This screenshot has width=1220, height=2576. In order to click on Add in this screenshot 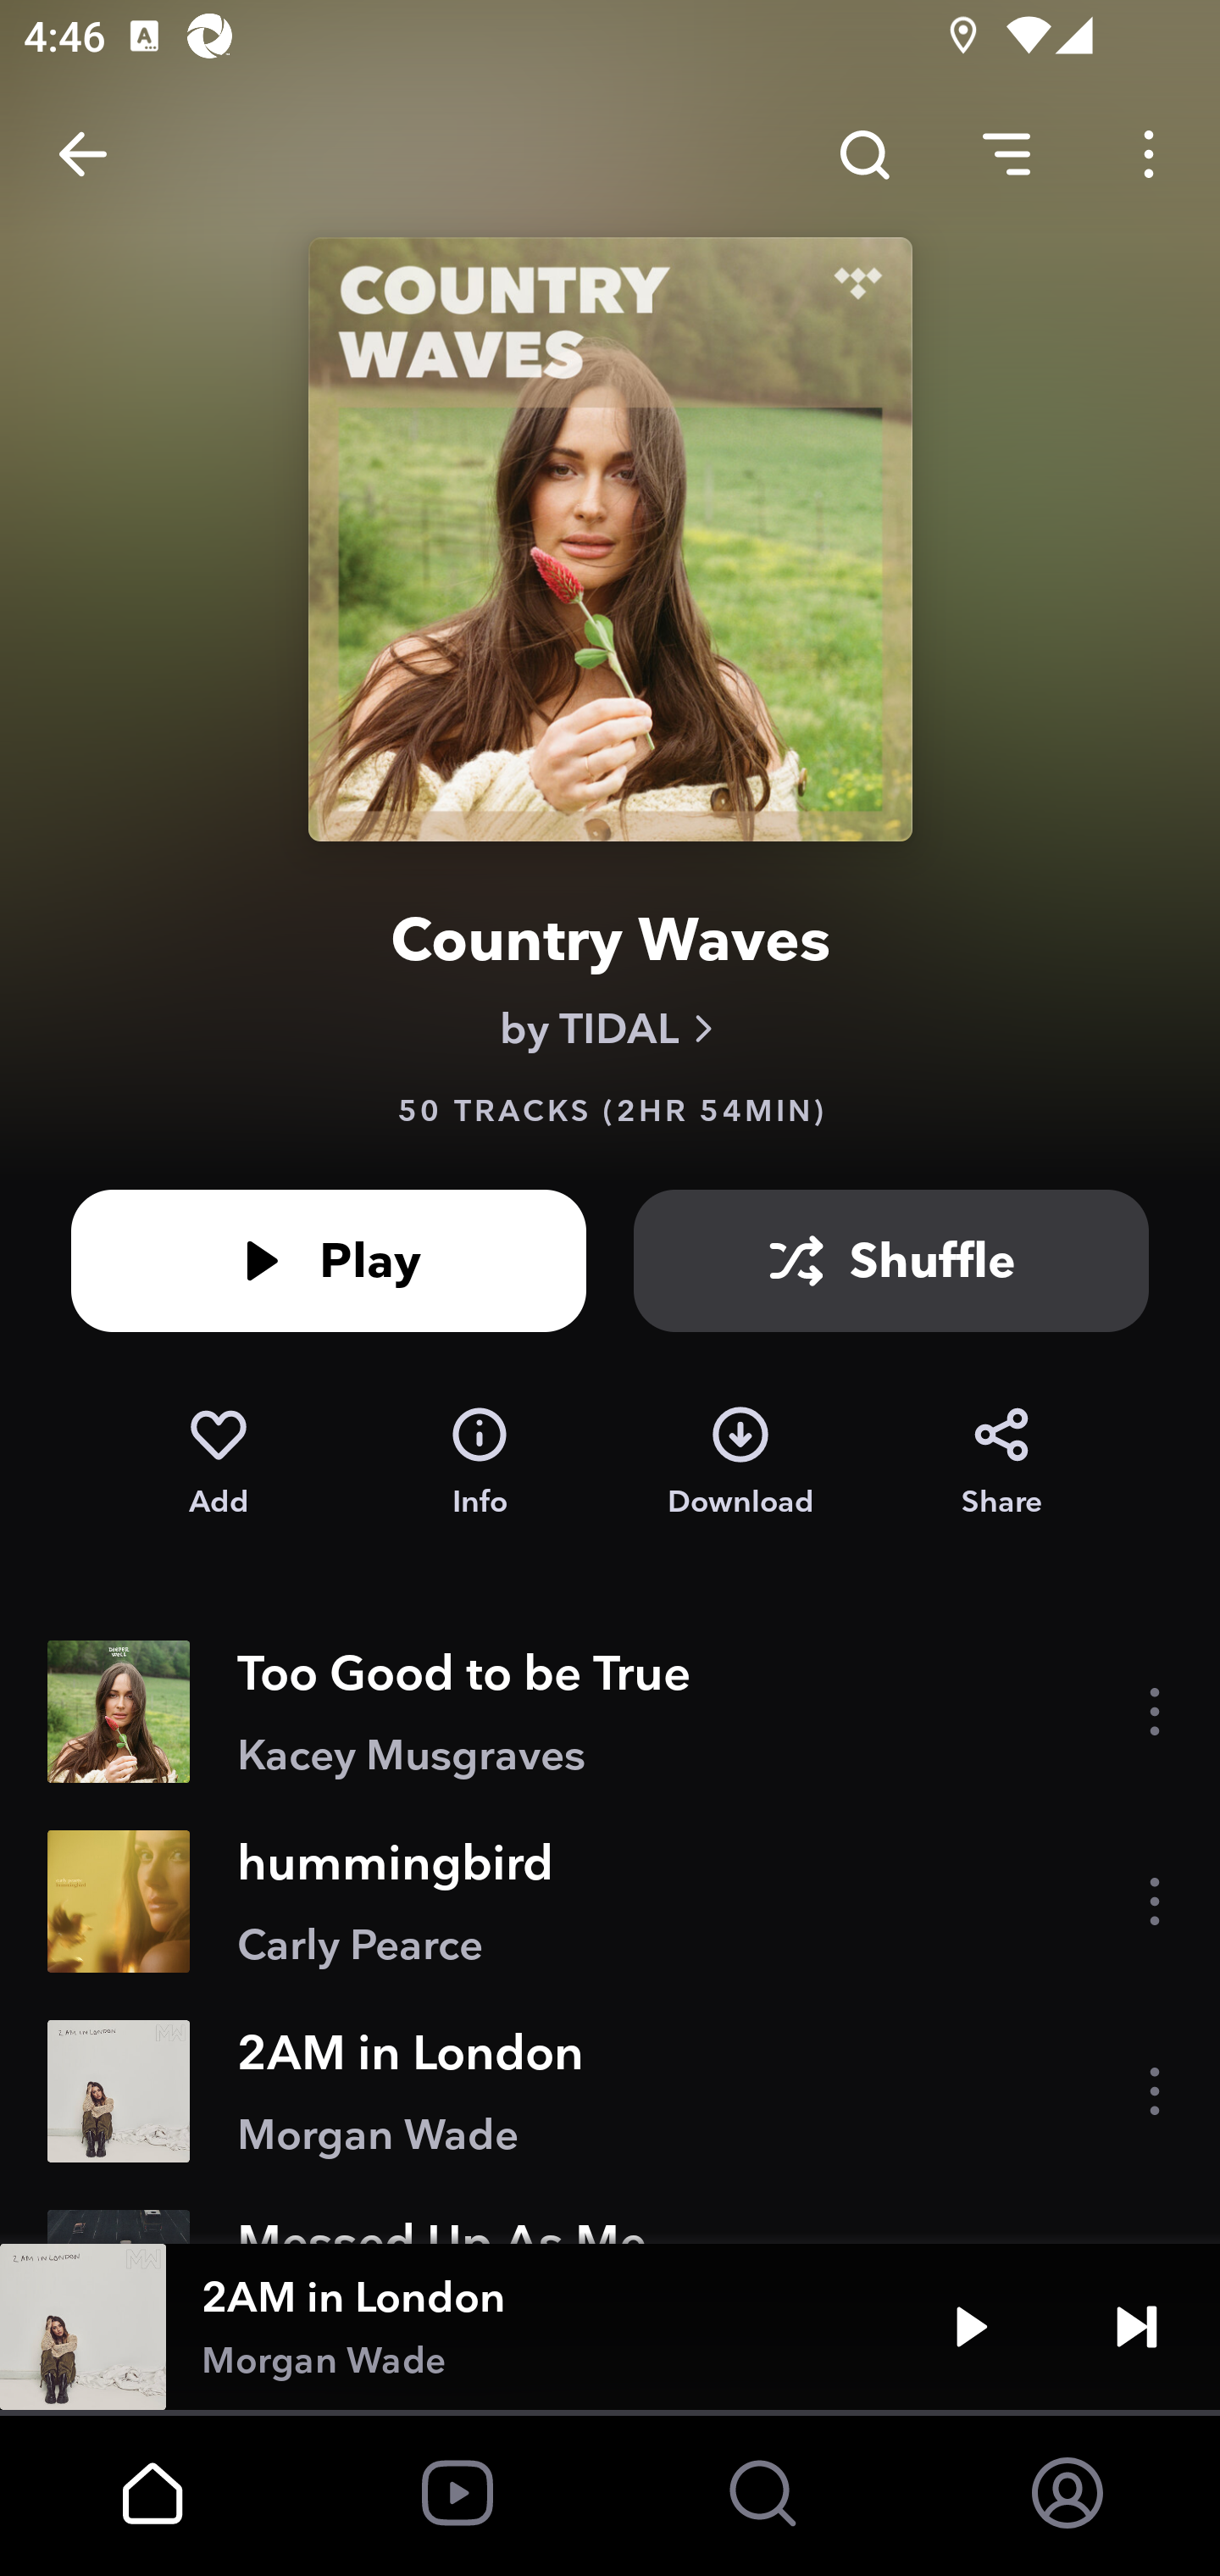, I will do `click(218, 1463)`.